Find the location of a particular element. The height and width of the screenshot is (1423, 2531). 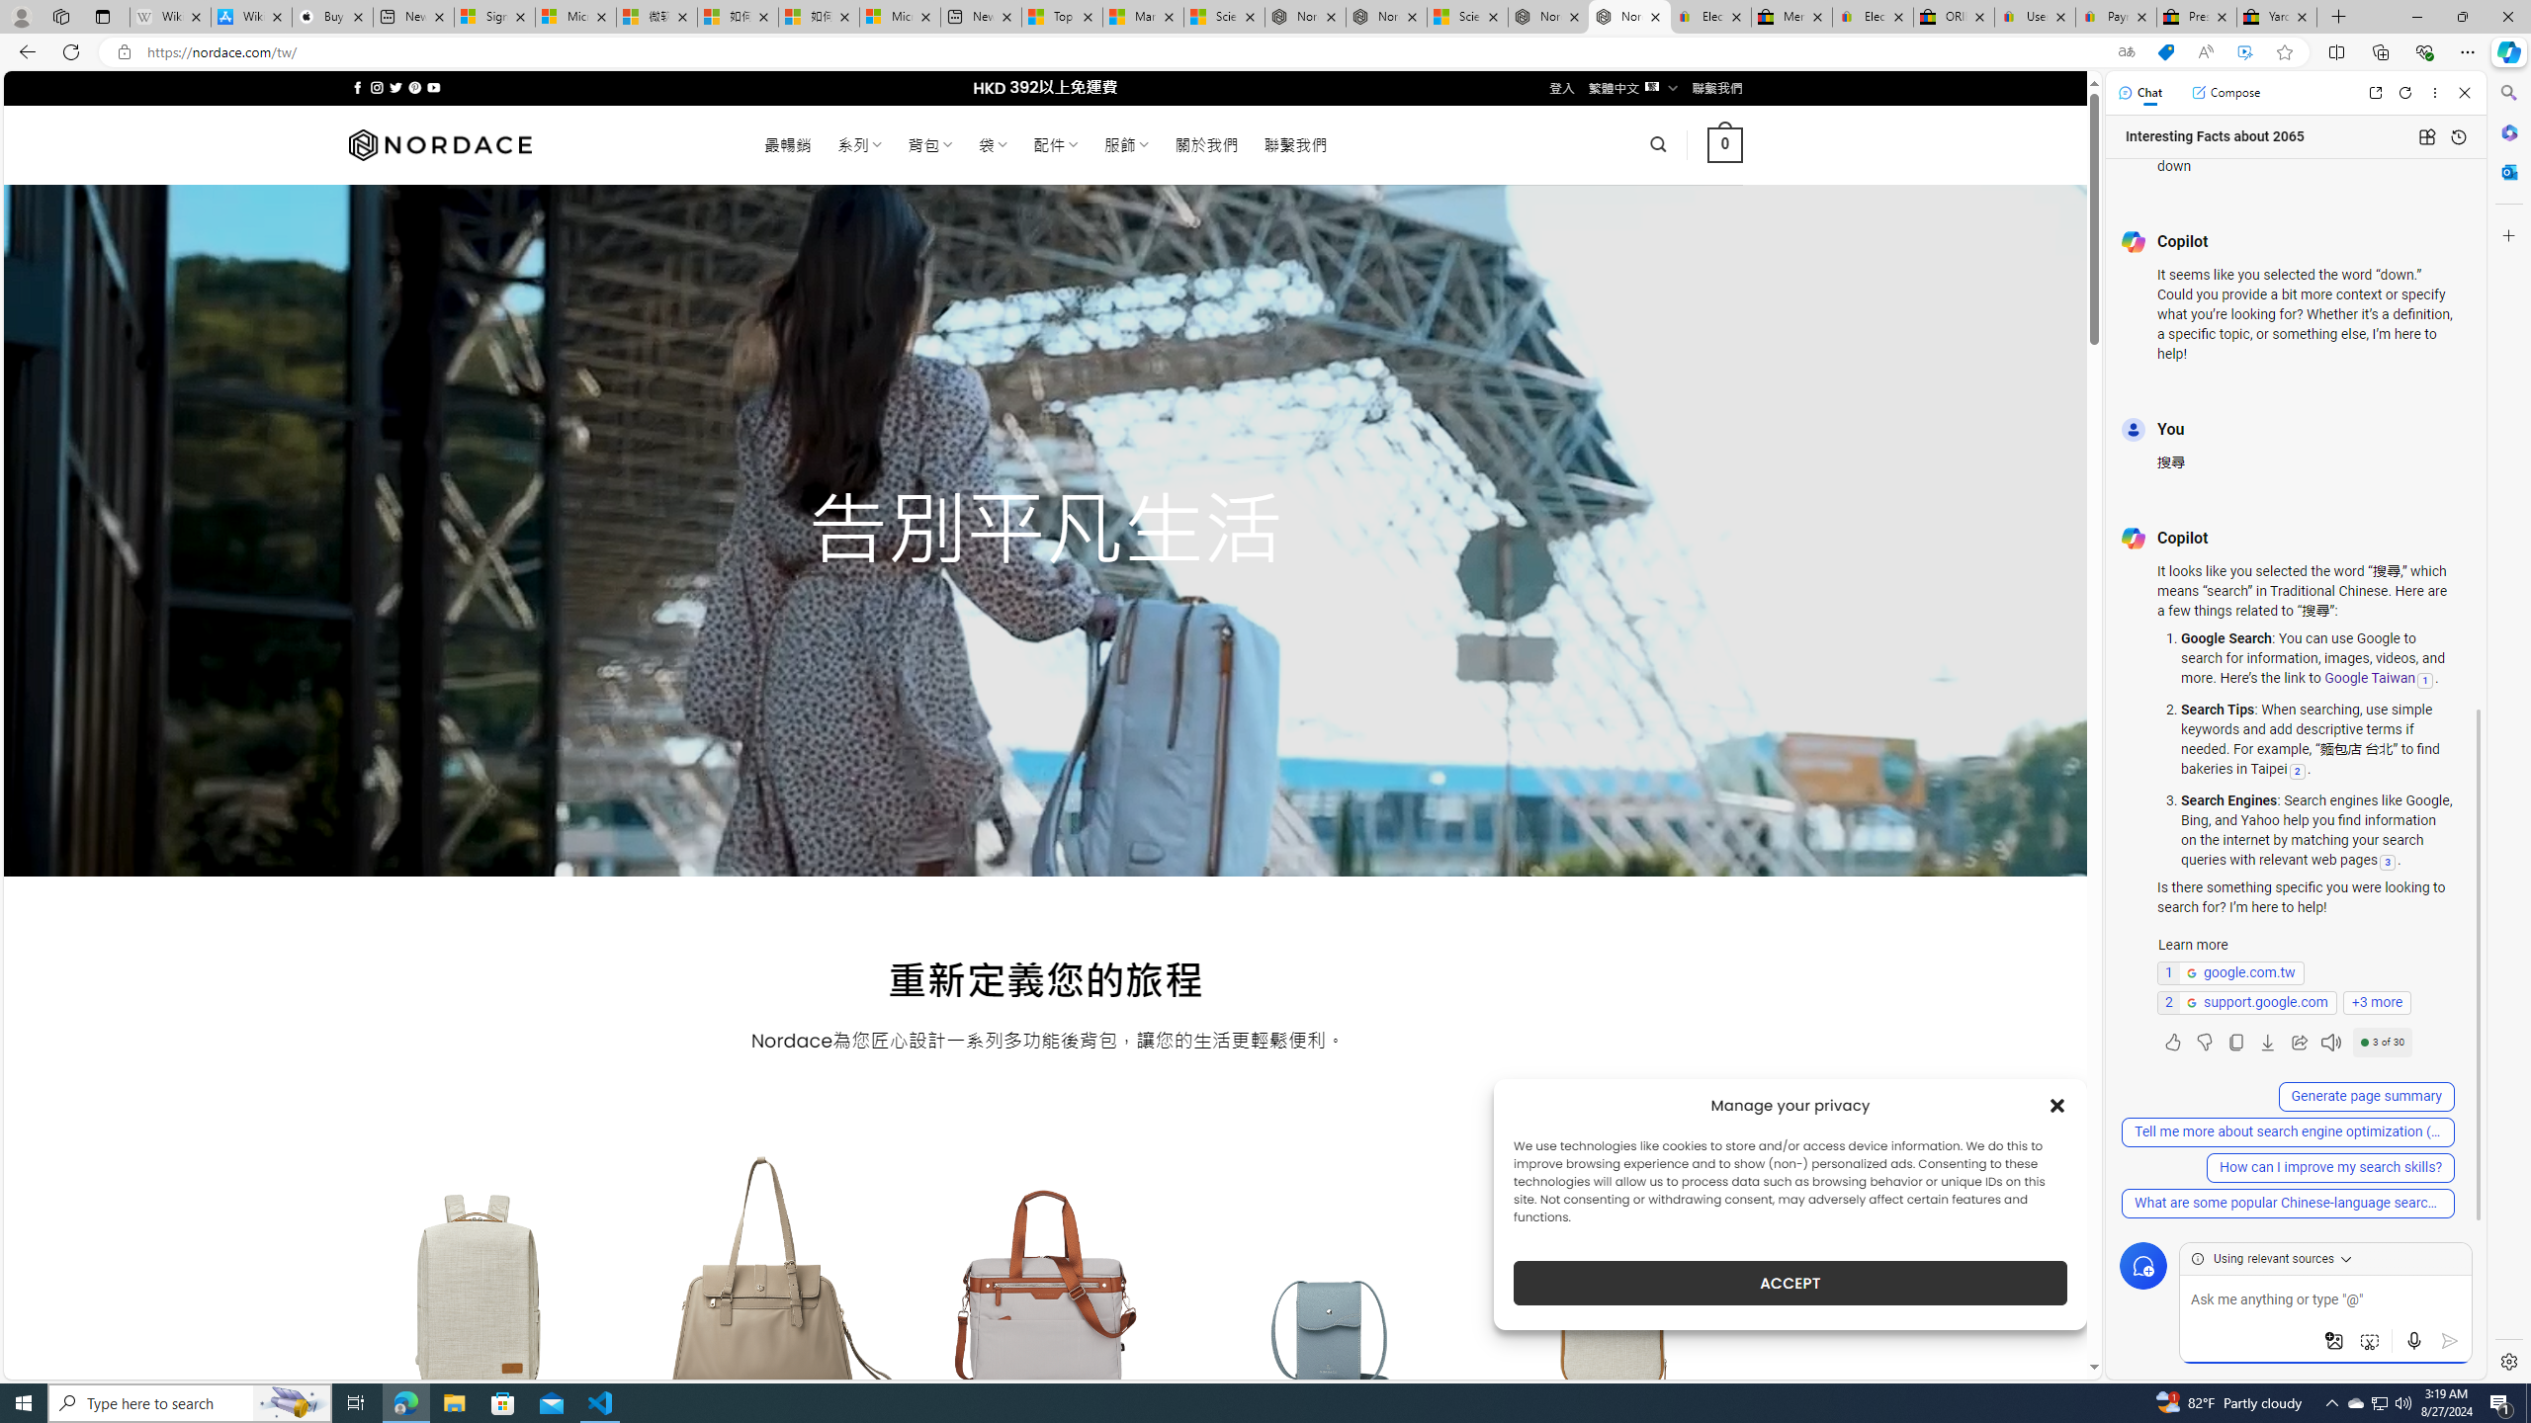

Microsoft account | Account Checkup is located at coordinates (900, 17).